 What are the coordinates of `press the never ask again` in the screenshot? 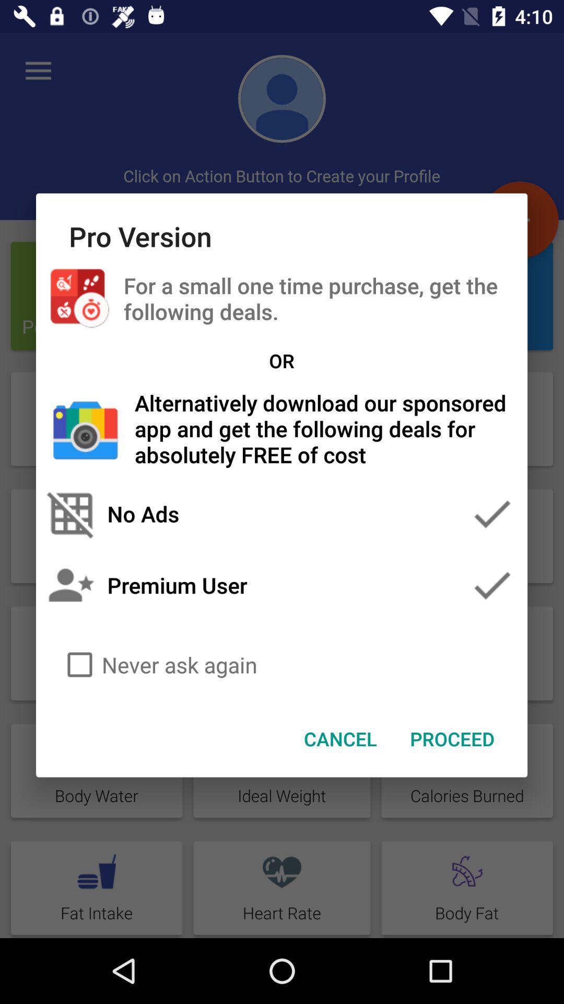 It's located at (282, 665).